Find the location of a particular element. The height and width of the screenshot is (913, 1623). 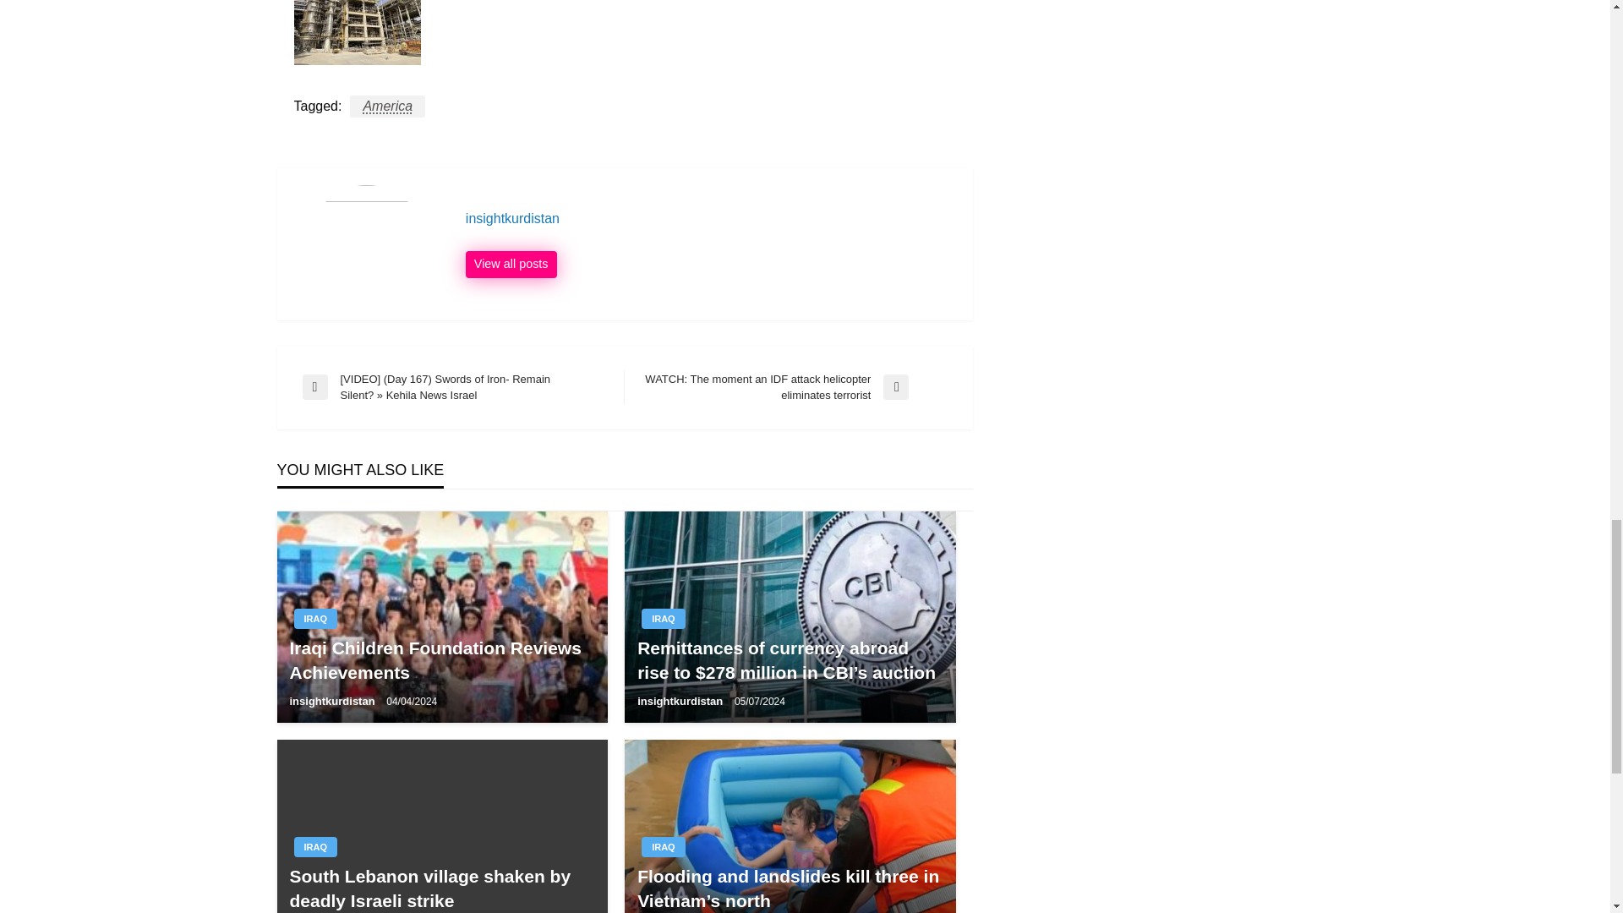

insightkurdistan is located at coordinates (333, 701).